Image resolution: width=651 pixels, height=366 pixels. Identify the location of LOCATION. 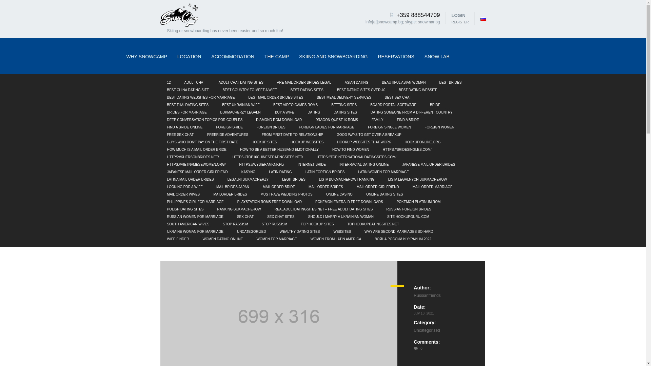
(189, 56).